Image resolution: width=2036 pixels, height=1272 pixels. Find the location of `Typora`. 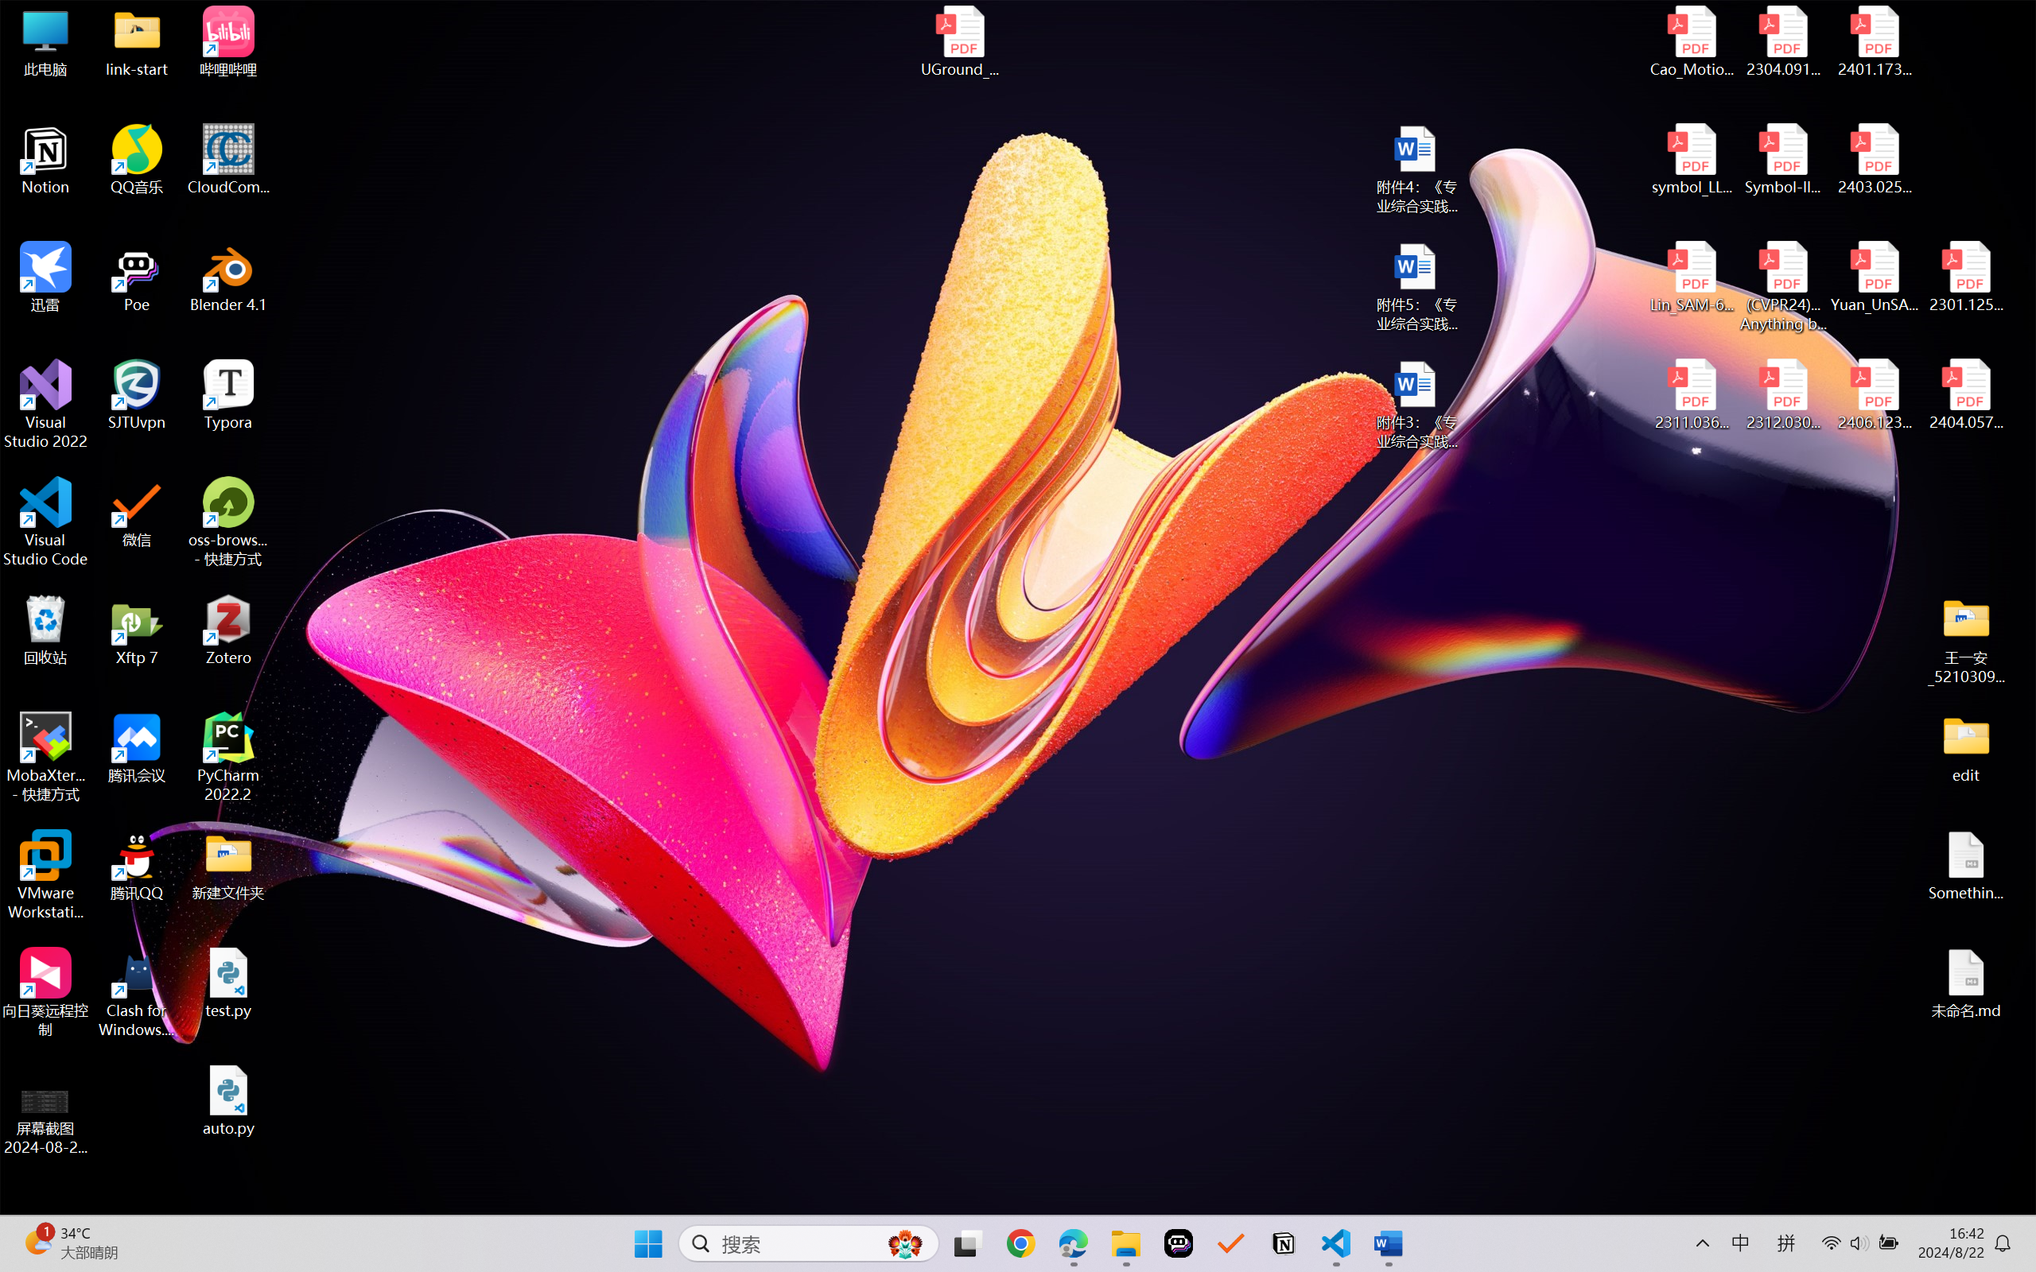

Typora is located at coordinates (229, 395).